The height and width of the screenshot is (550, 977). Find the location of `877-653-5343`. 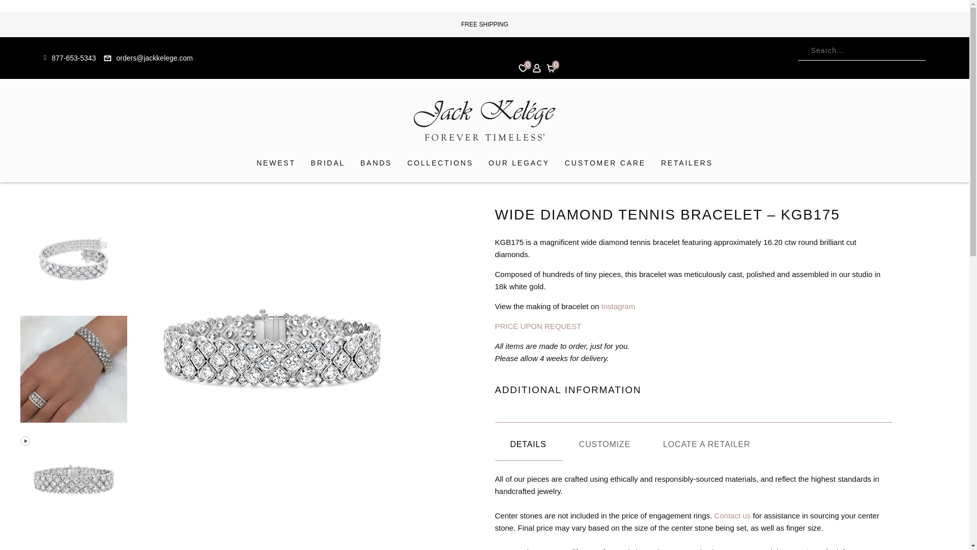

877-653-5343 is located at coordinates (70, 58).